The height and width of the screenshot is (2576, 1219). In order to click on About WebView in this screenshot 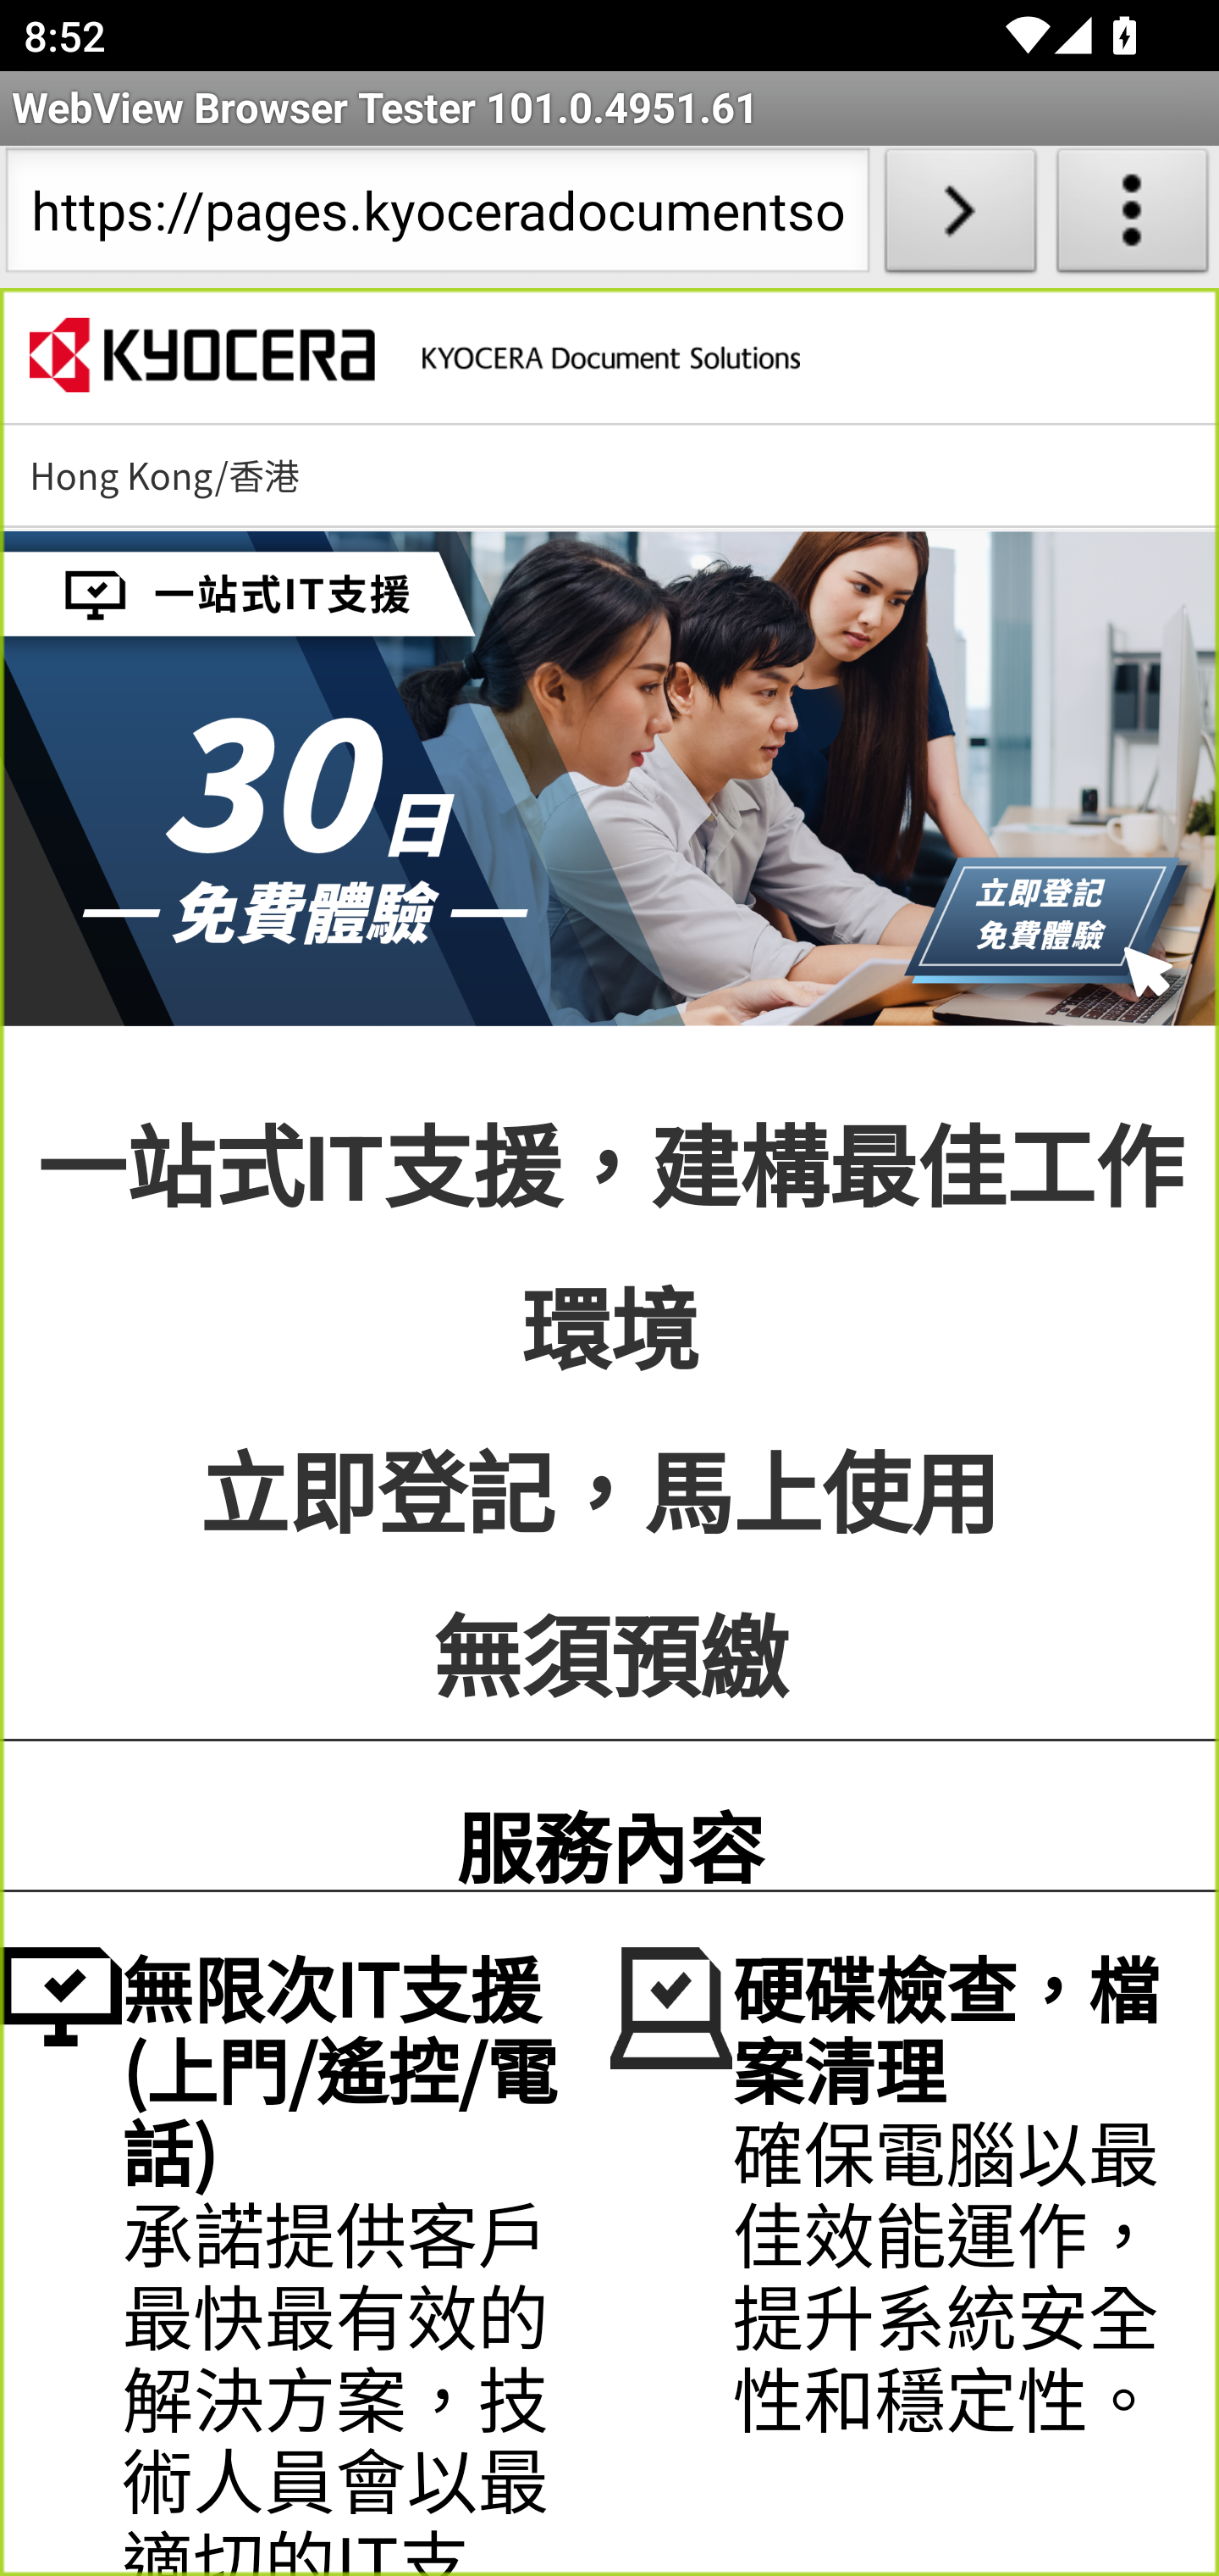, I will do `click(1133, 217)`.